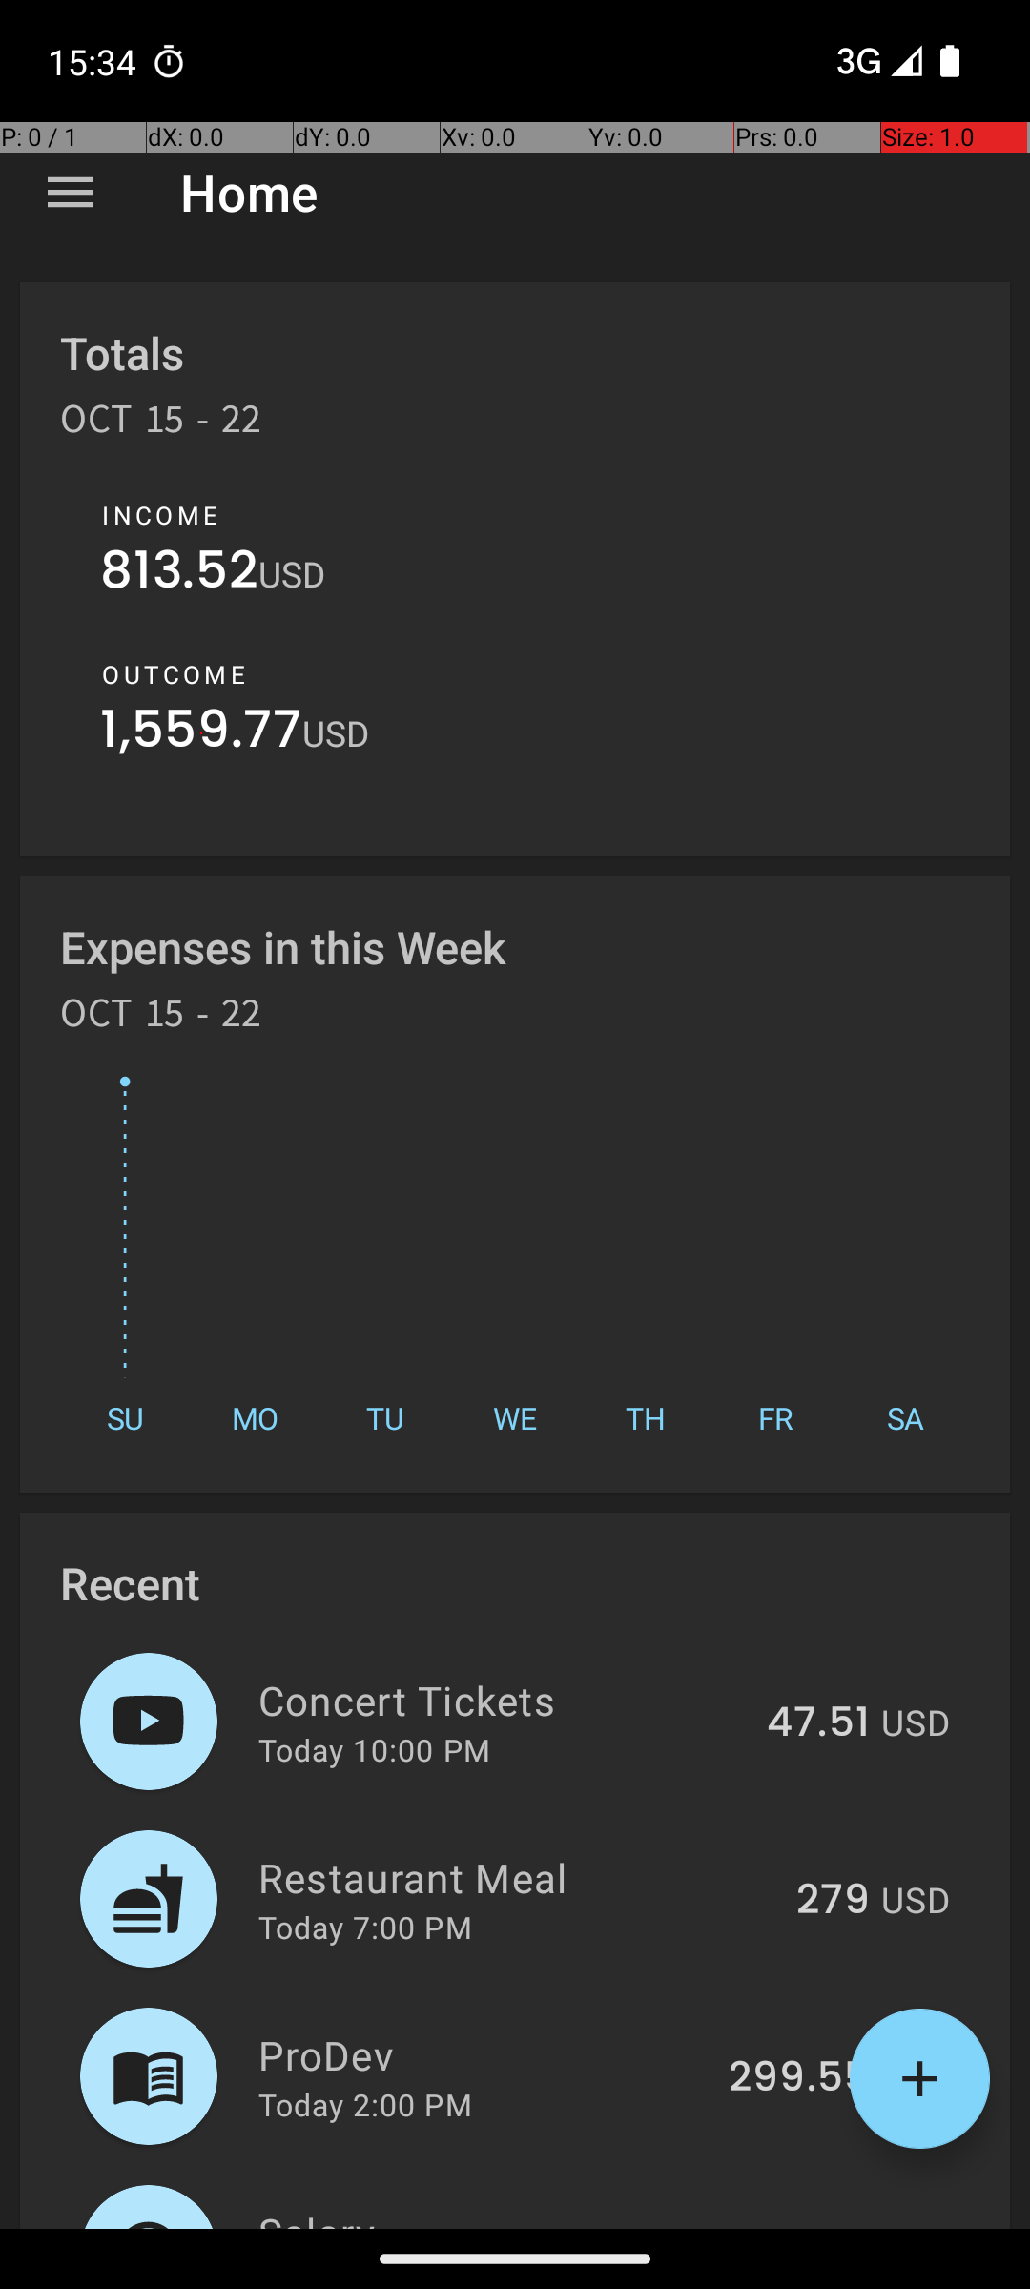  Describe the element at coordinates (517, 1877) in the screenshot. I see `Restaurant Meal` at that location.